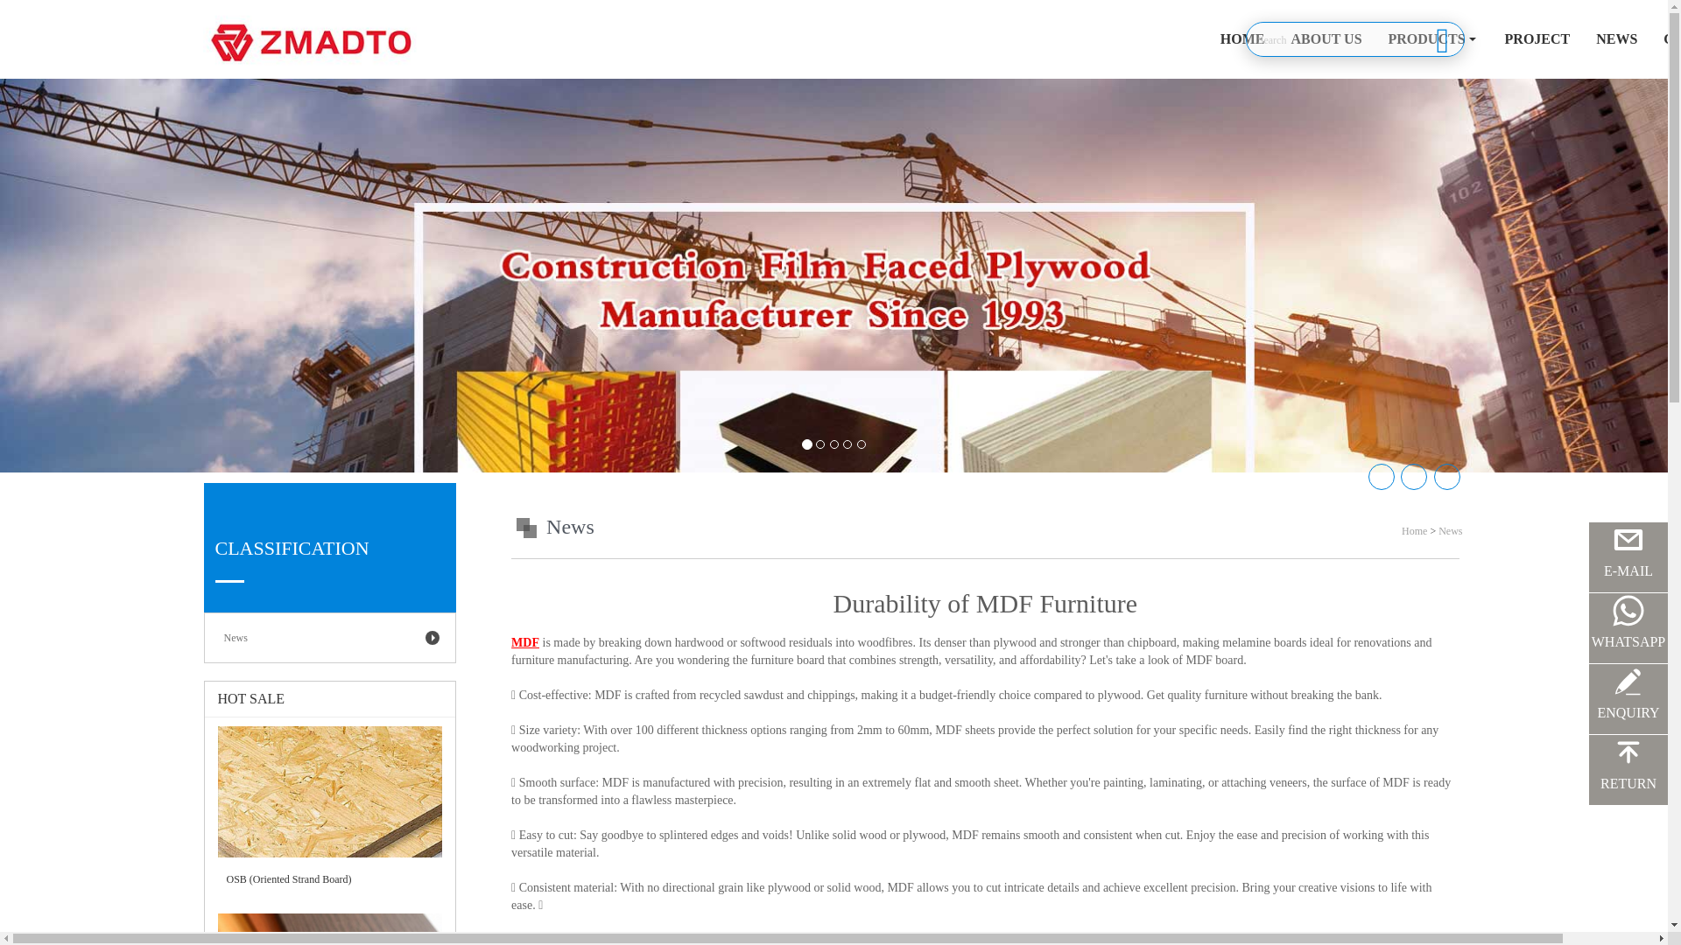 The height and width of the screenshot is (945, 1681). I want to click on PRODUCTS, so click(1433, 38).